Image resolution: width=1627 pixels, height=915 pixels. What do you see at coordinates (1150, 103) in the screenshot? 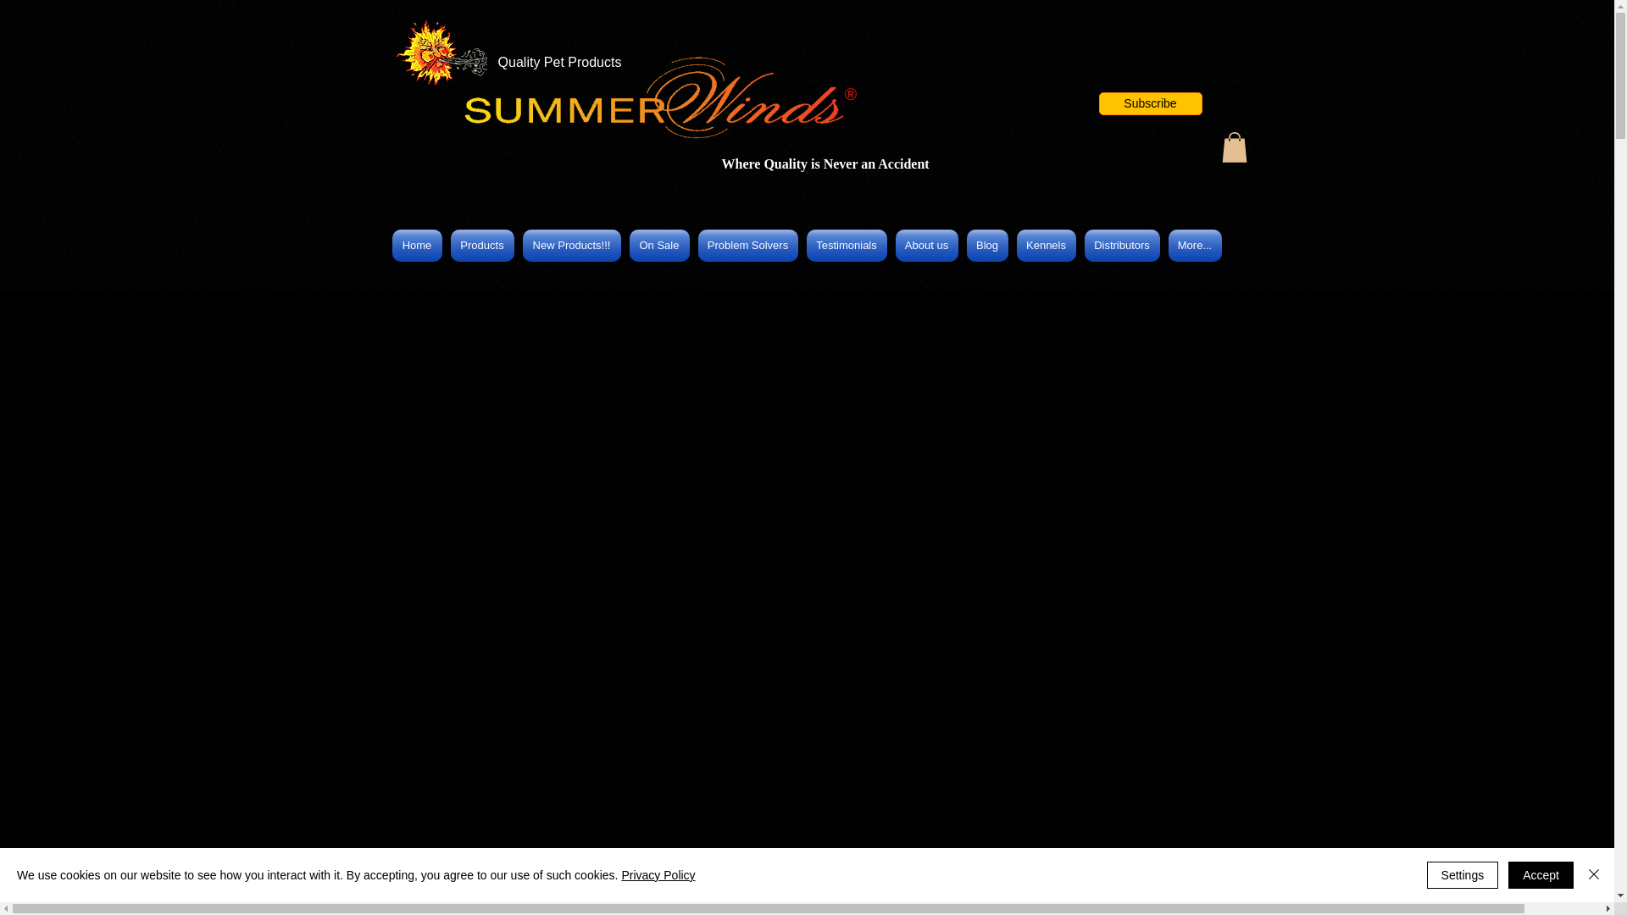
I see `Subscribe` at bounding box center [1150, 103].